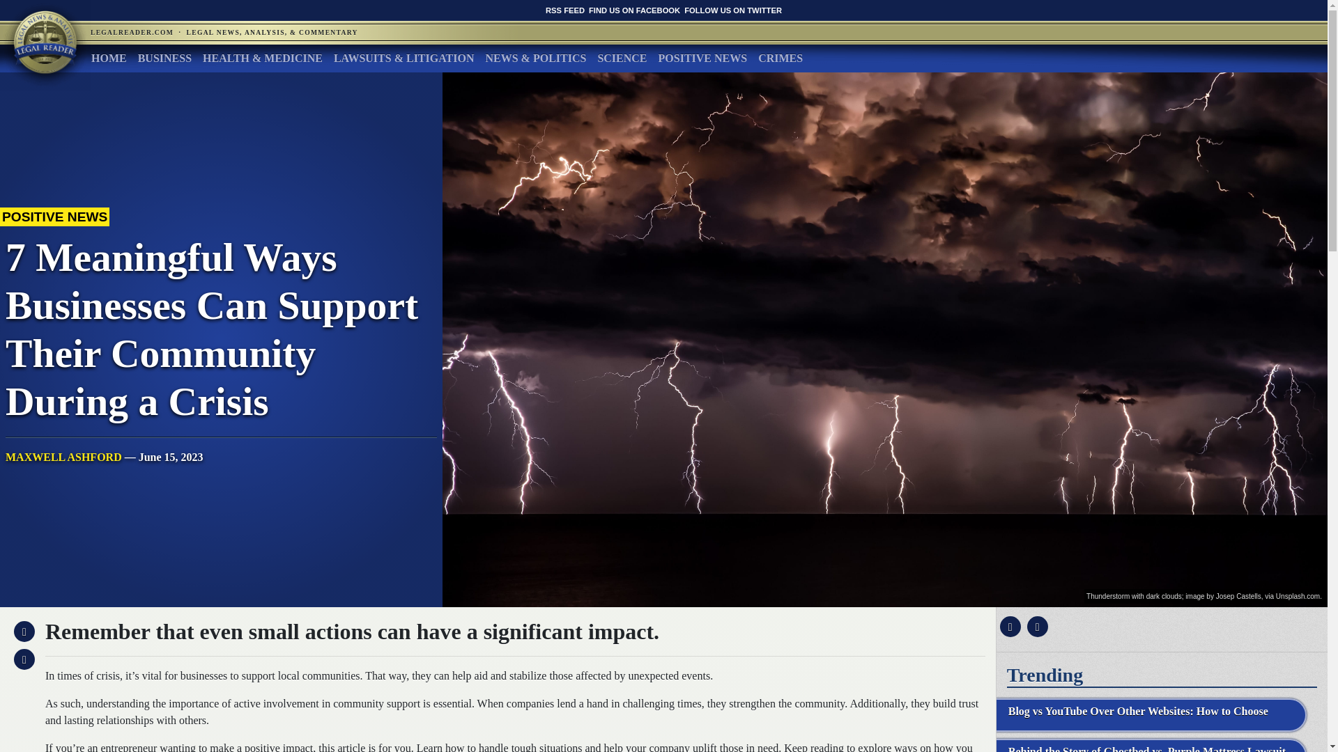  What do you see at coordinates (164, 58) in the screenshot?
I see `BUSINESS` at bounding box center [164, 58].